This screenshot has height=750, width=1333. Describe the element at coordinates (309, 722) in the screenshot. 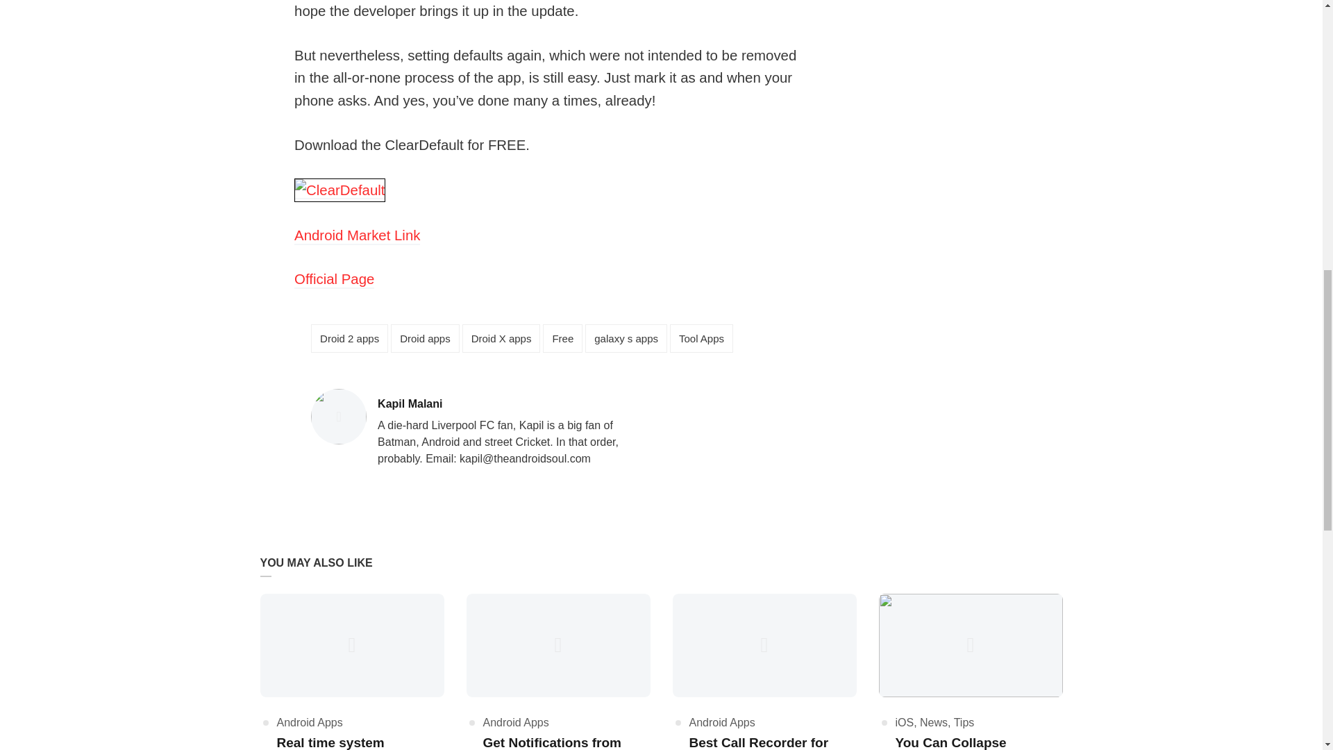

I see `Android Apps` at that location.